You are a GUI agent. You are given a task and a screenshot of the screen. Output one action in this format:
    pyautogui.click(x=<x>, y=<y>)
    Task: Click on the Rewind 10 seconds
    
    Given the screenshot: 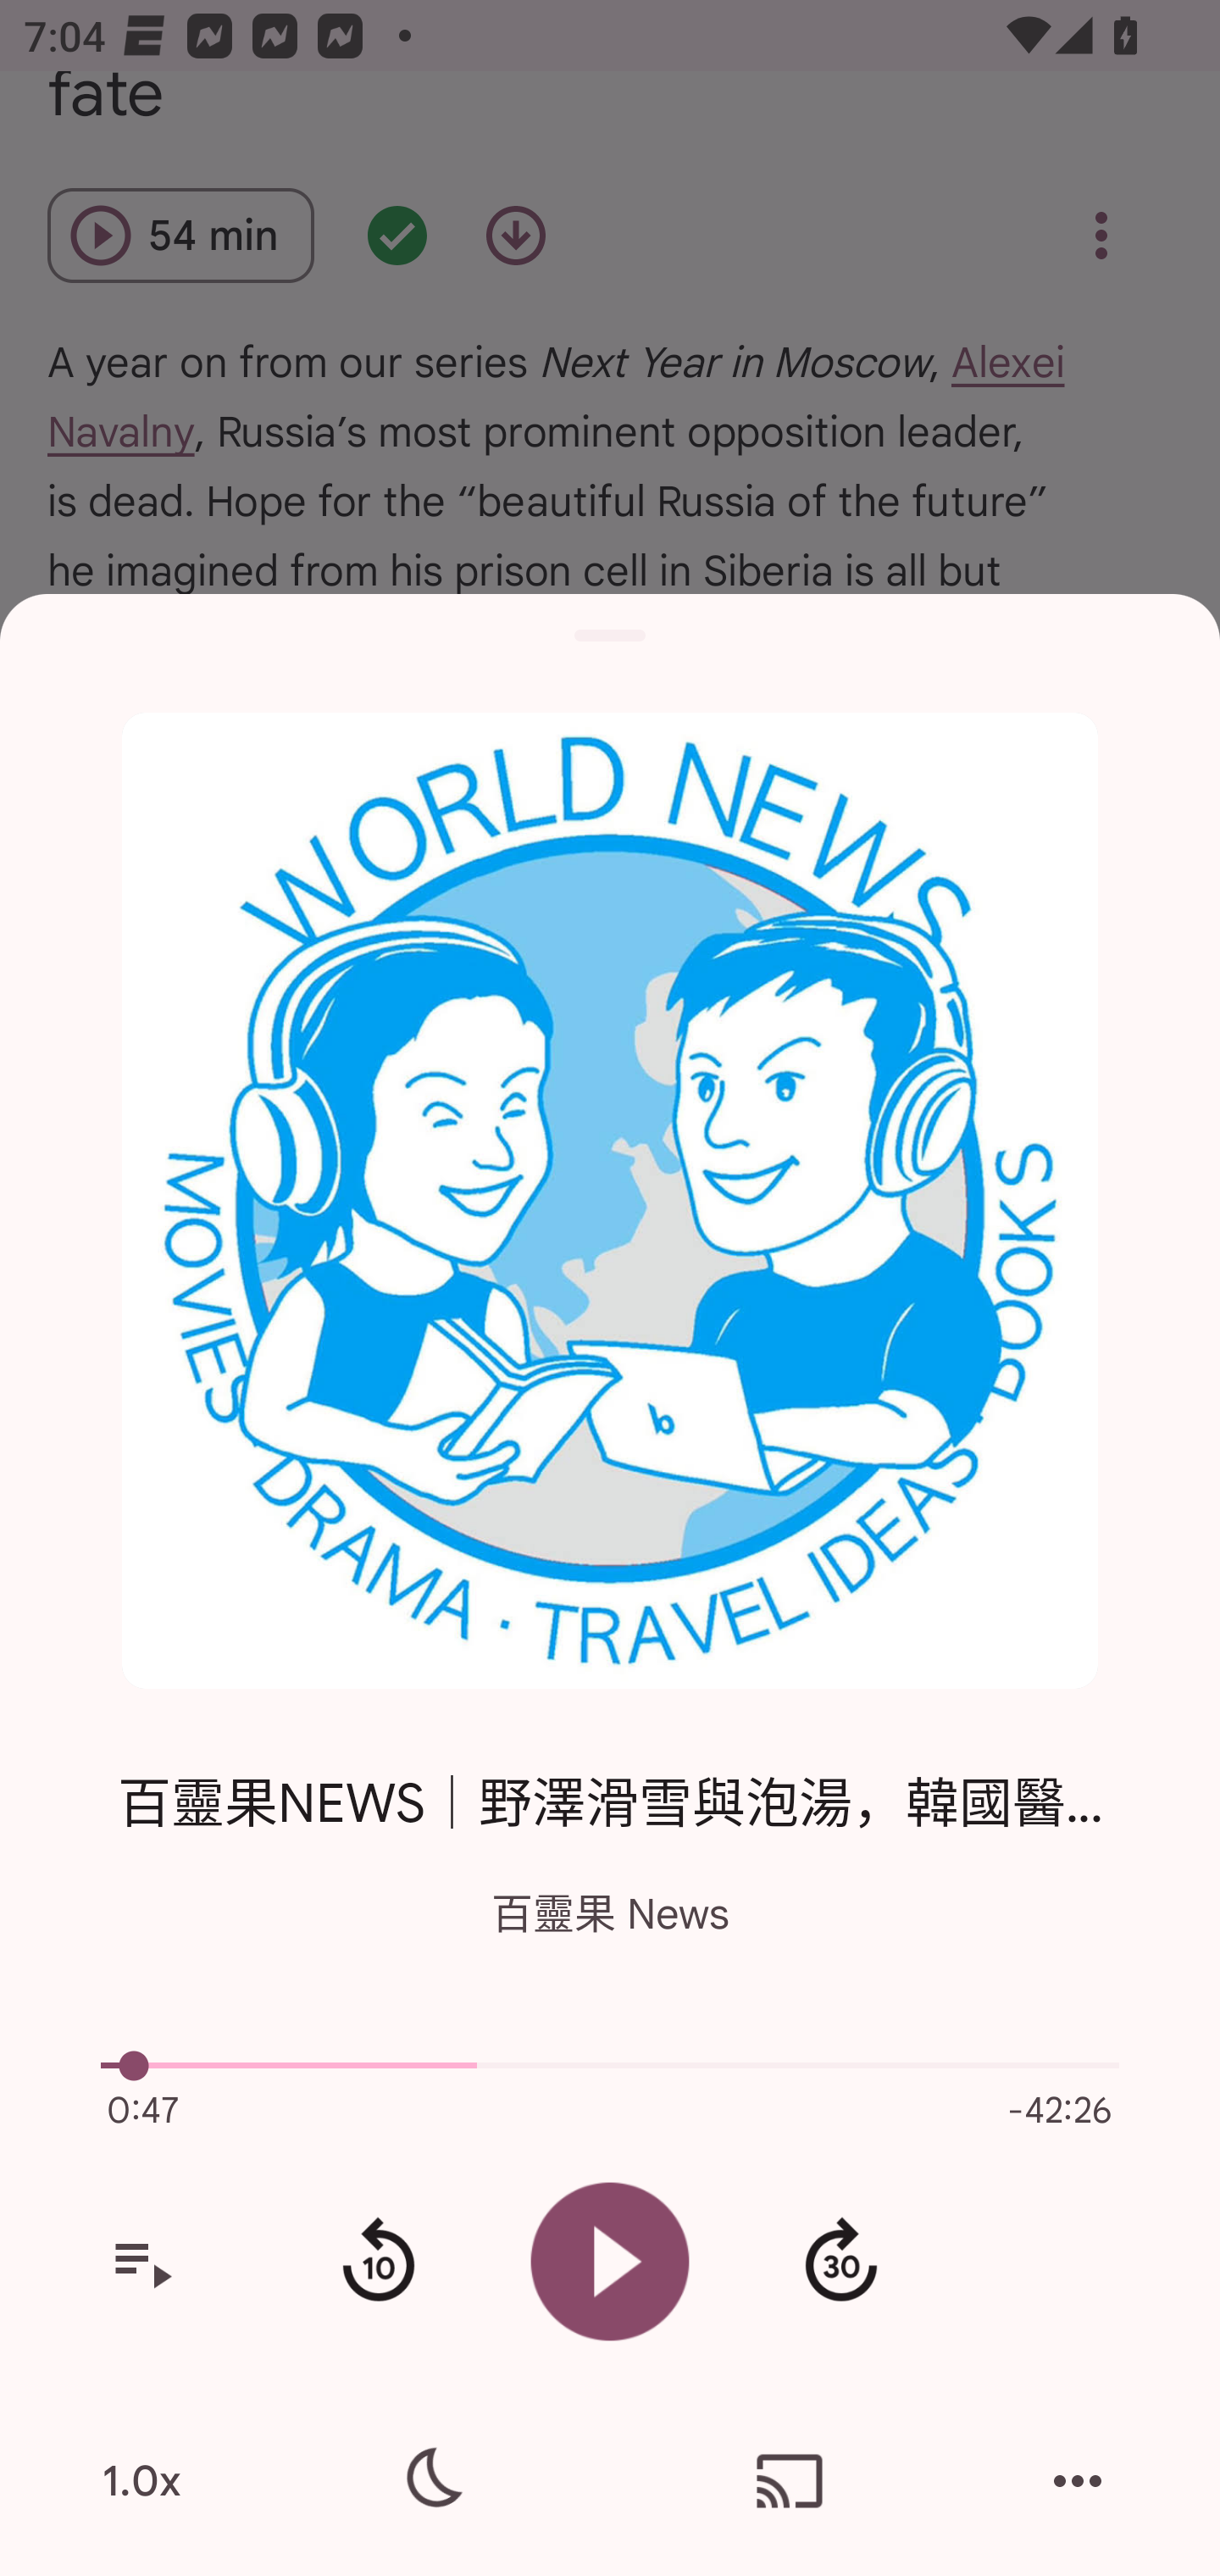 What is the action you would take?
    pyautogui.click(x=378, y=2262)
    